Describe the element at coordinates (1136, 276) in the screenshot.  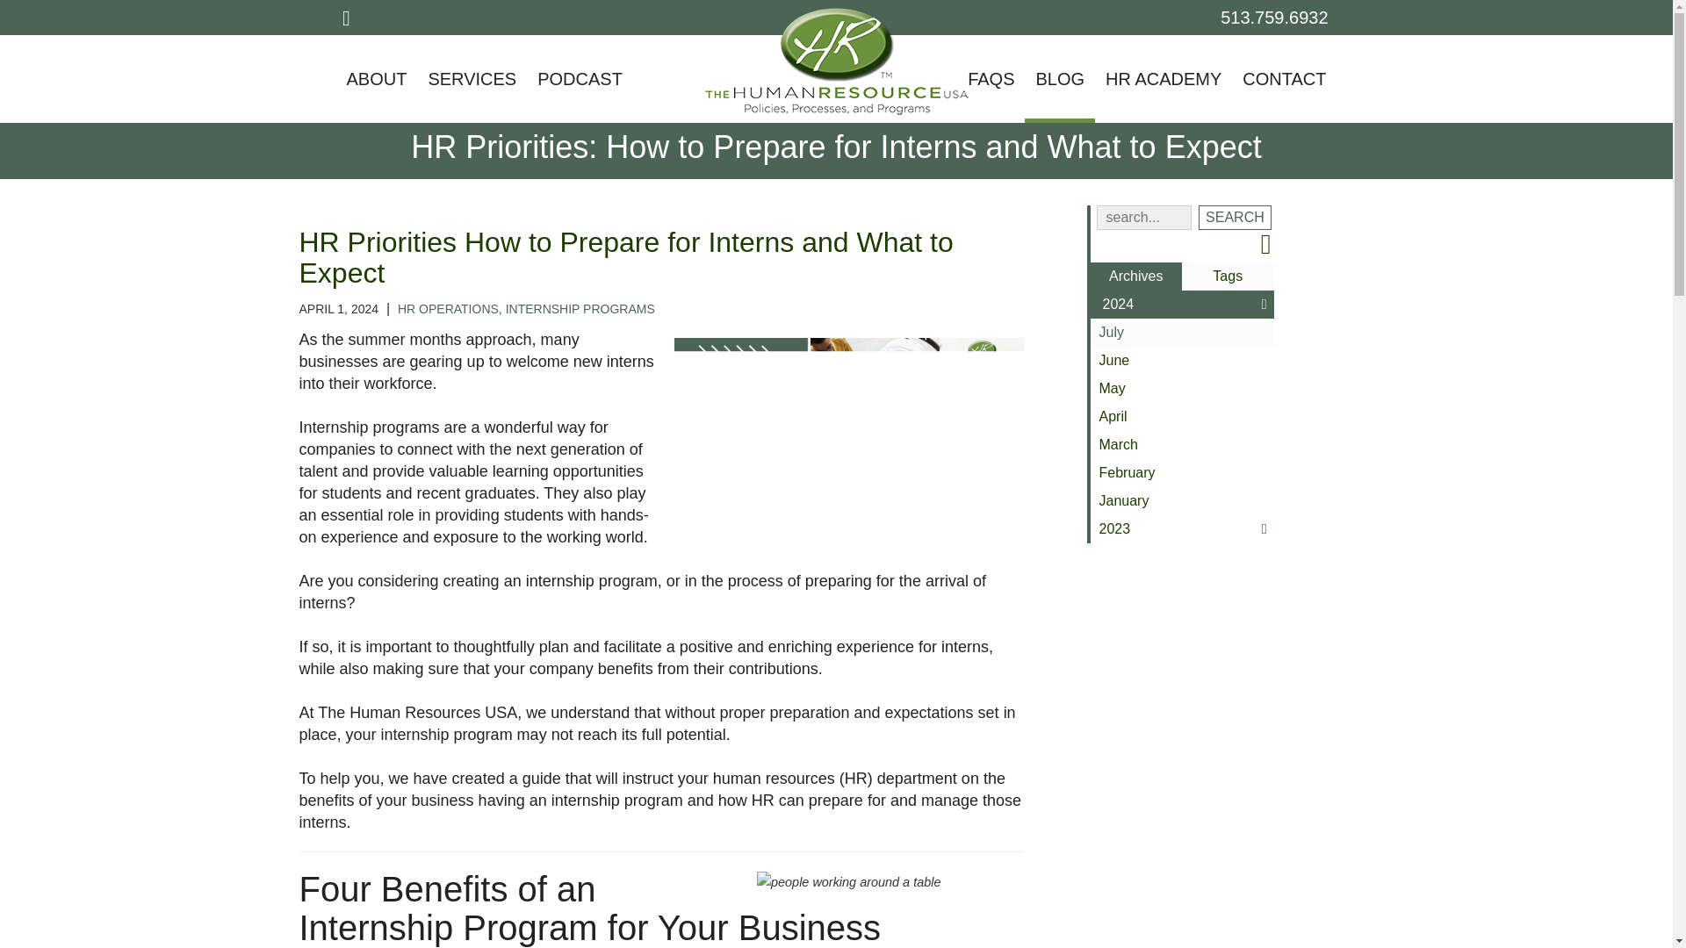
I see `Archives` at that location.